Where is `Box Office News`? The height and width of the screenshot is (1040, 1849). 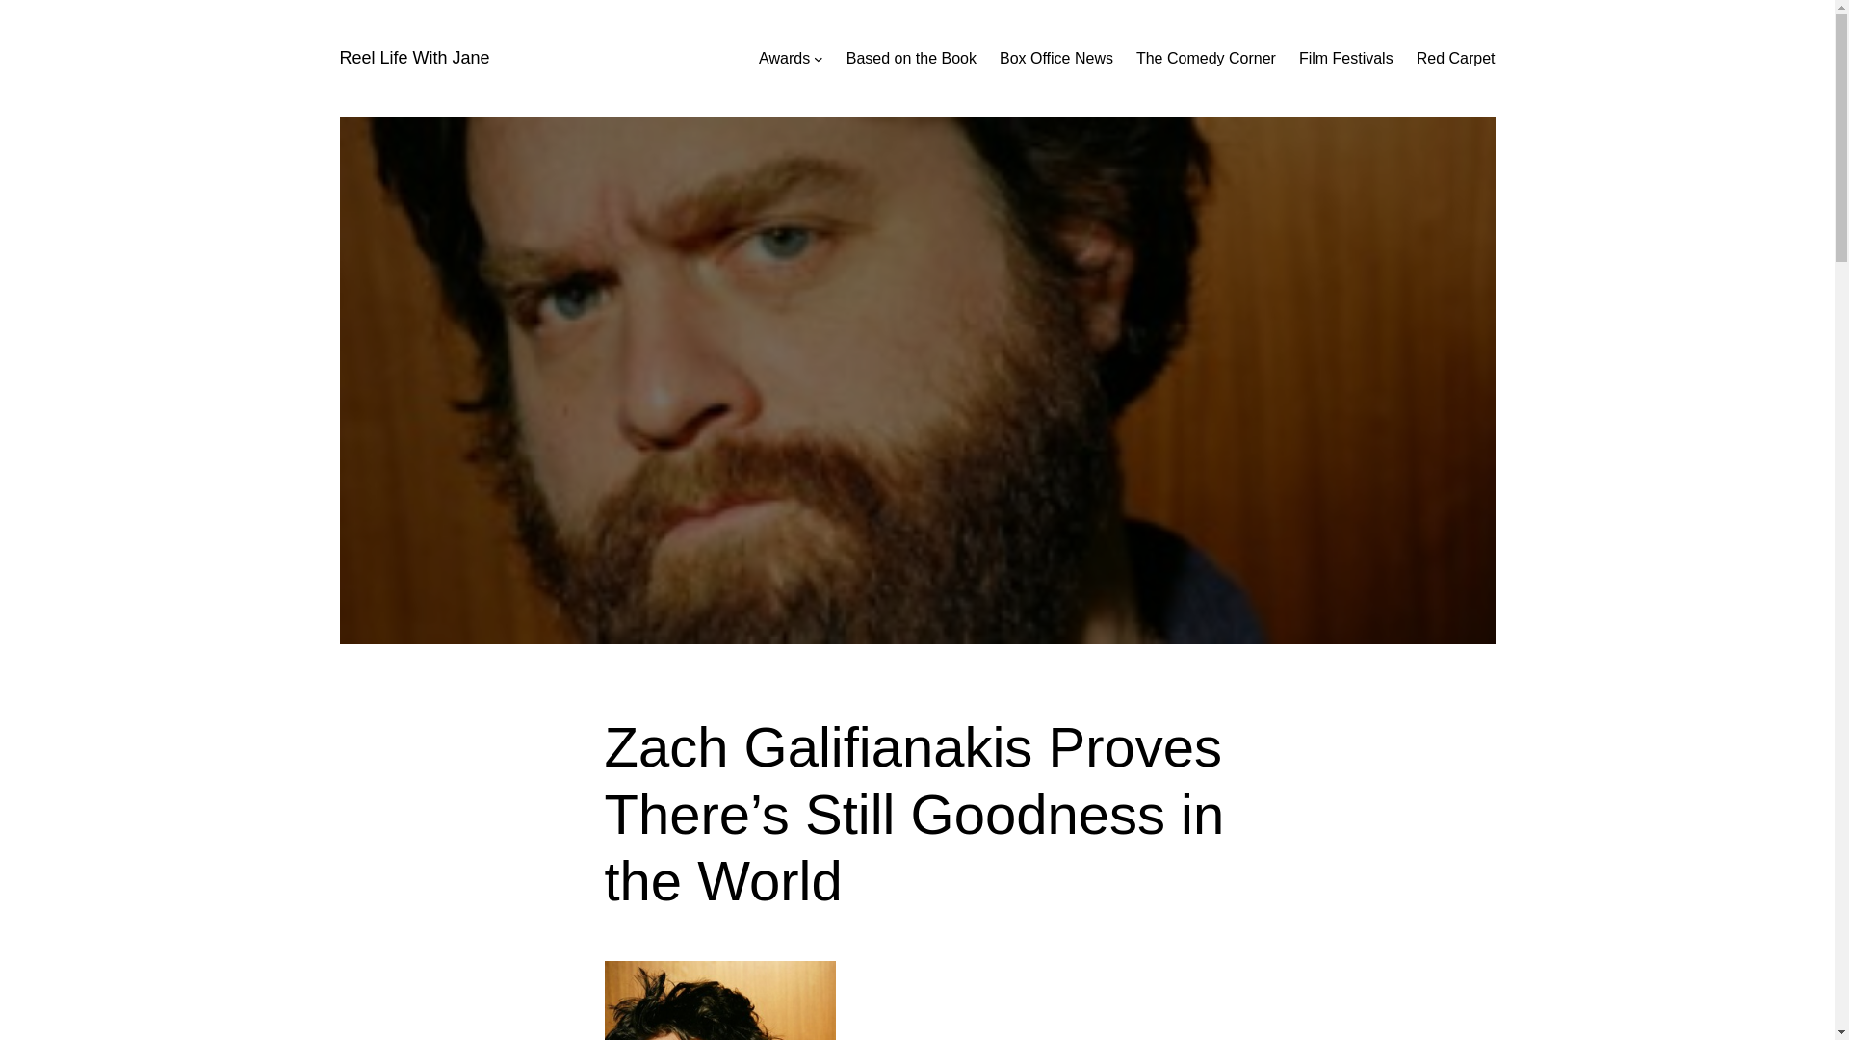 Box Office News is located at coordinates (1055, 58).